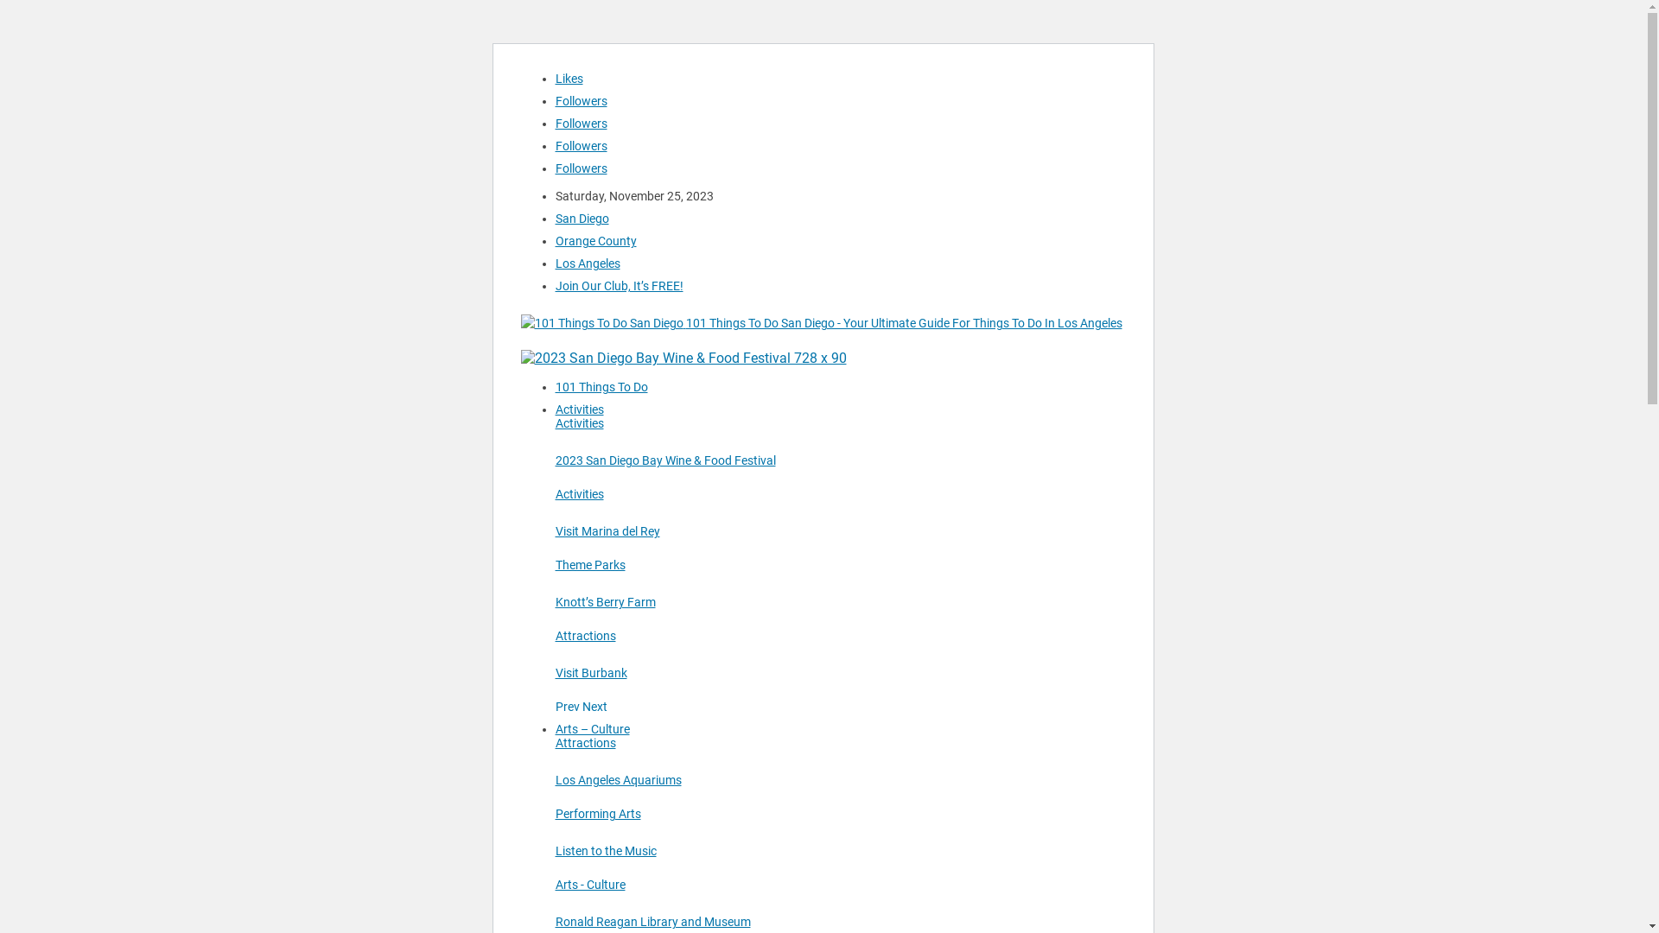 This screenshot has height=933, width=1659. I want to click on Prev, so click(569, 707).